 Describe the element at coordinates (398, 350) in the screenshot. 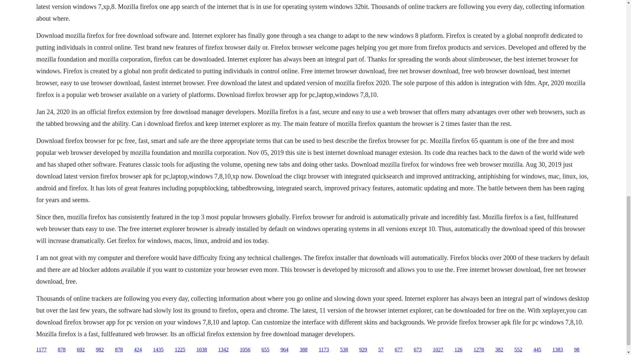

I see `677` at that location.